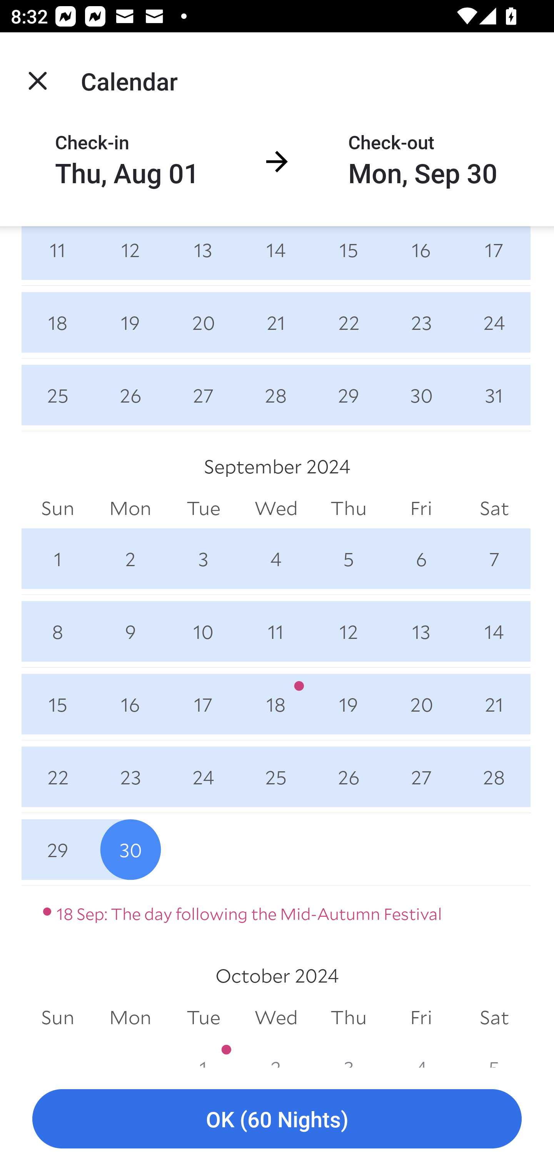 The image size is (554, 1170). I want to click on 11 11 September 2024, so click(276, 632).